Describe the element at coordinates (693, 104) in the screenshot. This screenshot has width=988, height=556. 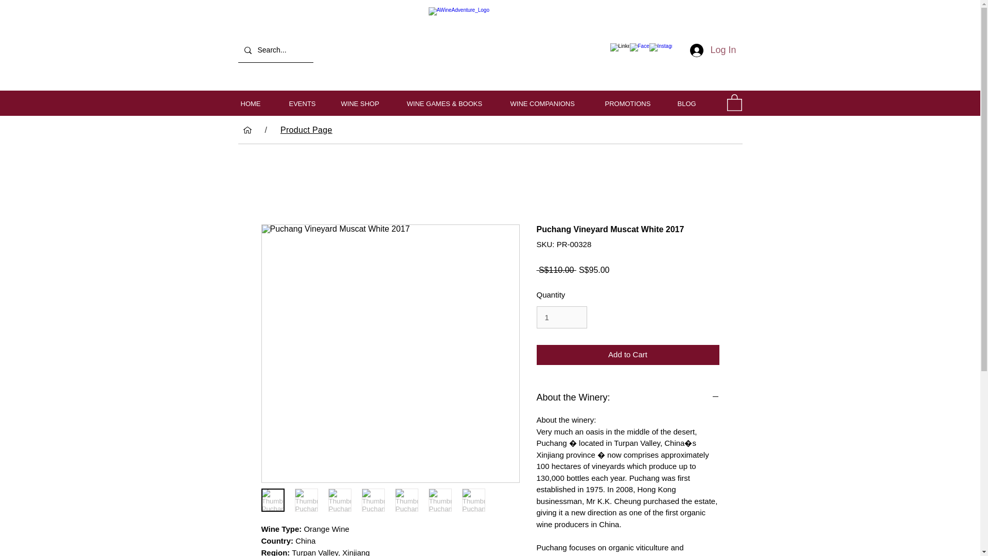
I see `BLOG` at that location.